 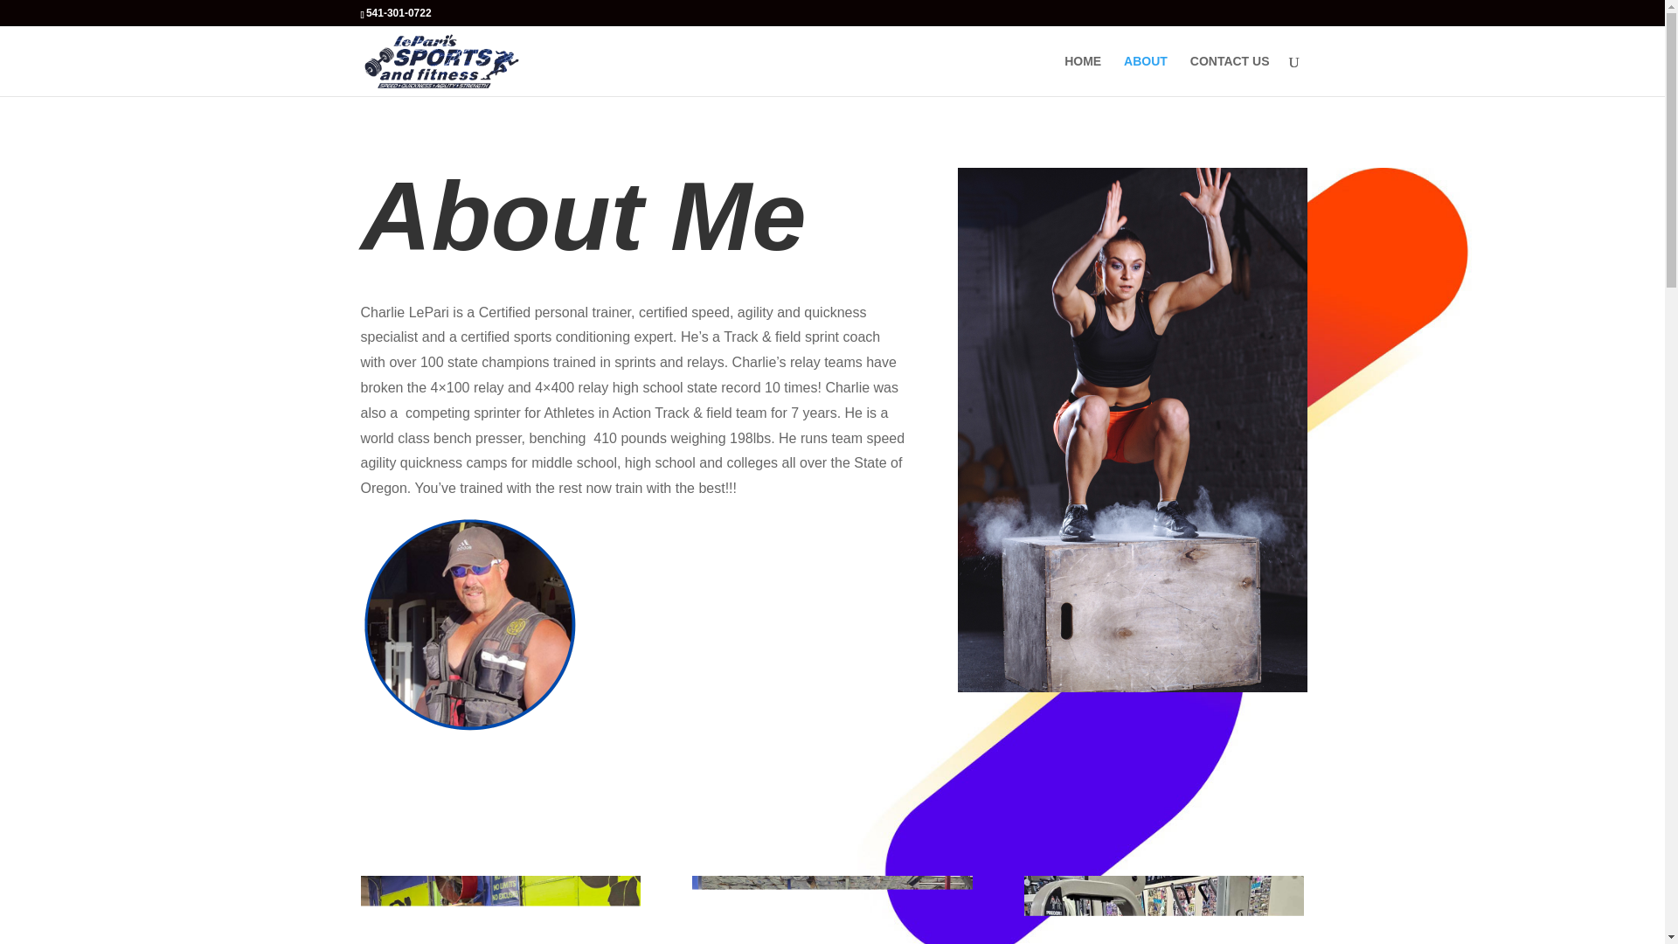 I want to click on HOME, so click(x=1082, y=75).